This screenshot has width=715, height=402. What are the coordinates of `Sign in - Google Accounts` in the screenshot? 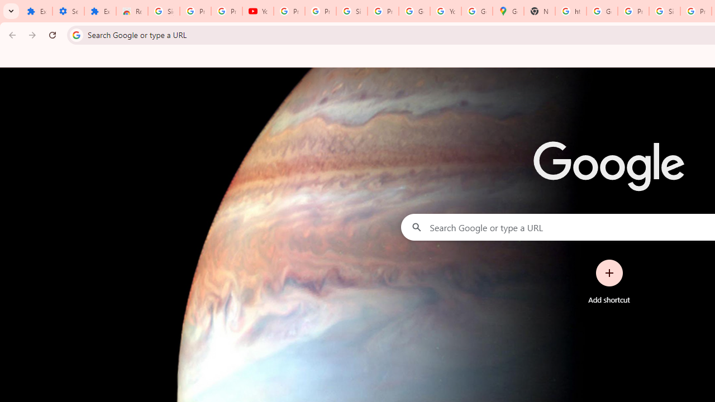 It's located at (164, 11).